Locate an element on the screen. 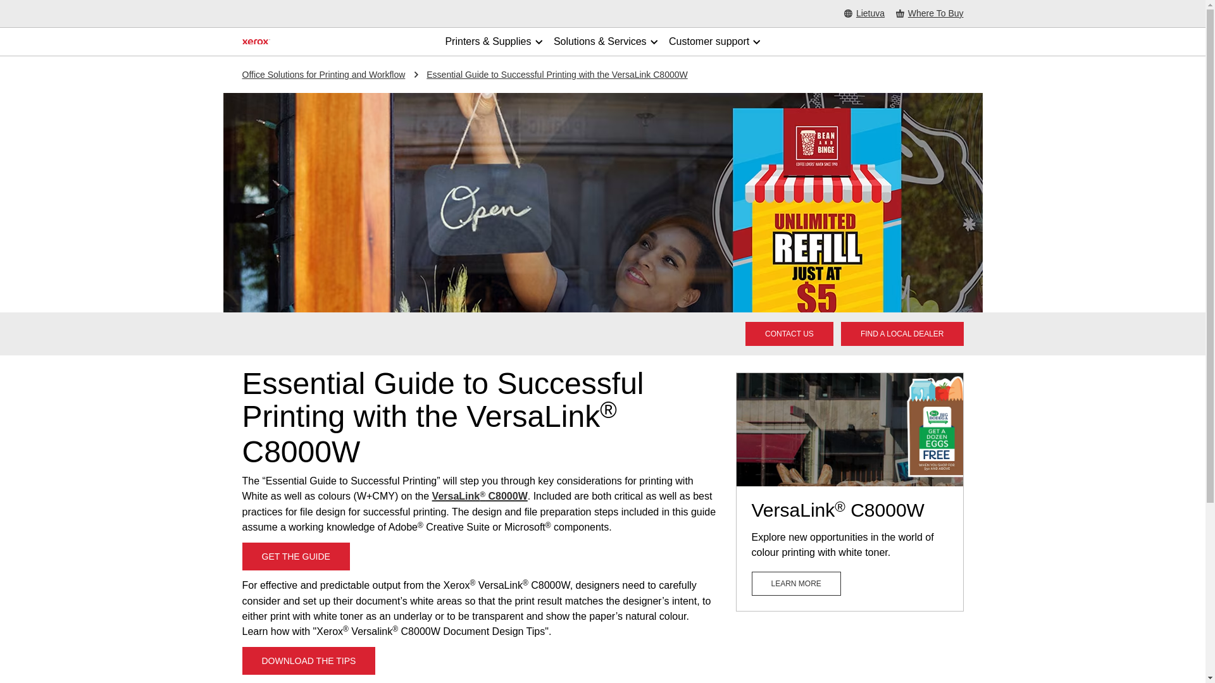 This screenshot has height=683, width=1215. Where To Buy is located at coordinates (930, 14).